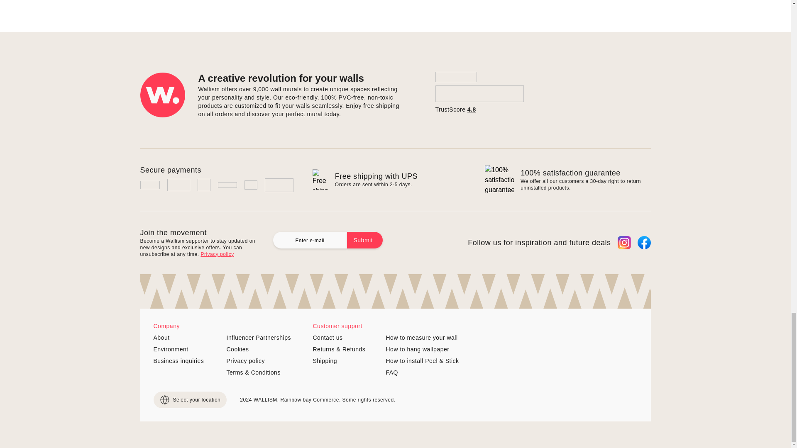 The width and height of the screenshot is (797, 448). Describe the element at coordinates (346, 361) in the screenshot. I see `Shipping` at that location.